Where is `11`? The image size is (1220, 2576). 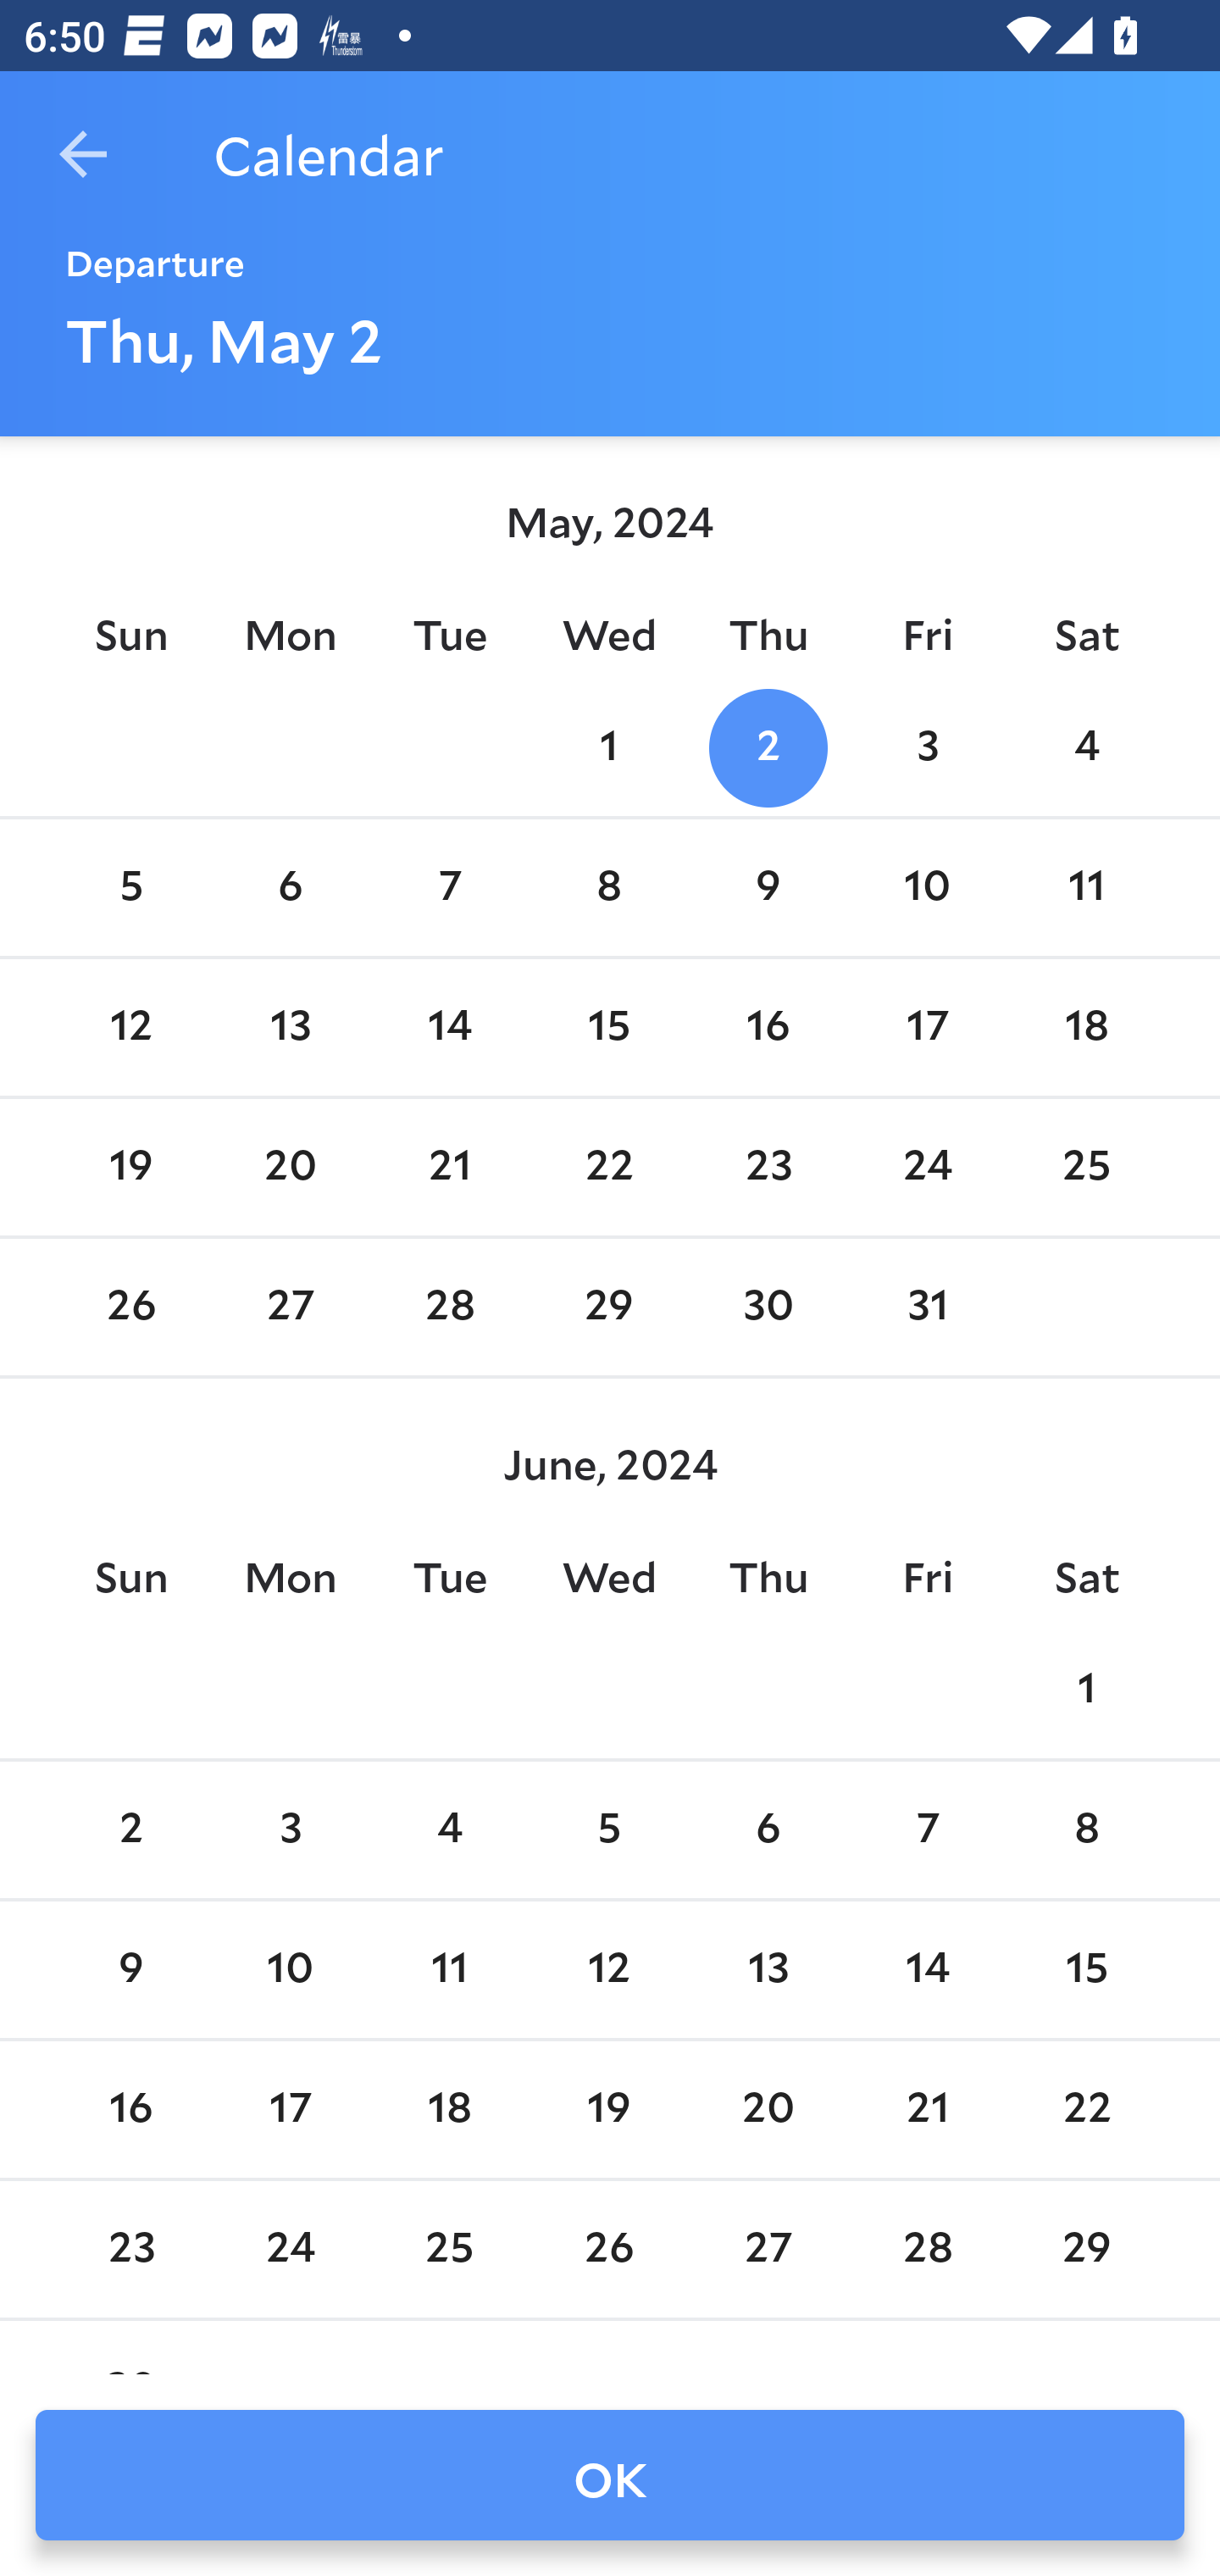
11 is located at coordinates (449, 1970).